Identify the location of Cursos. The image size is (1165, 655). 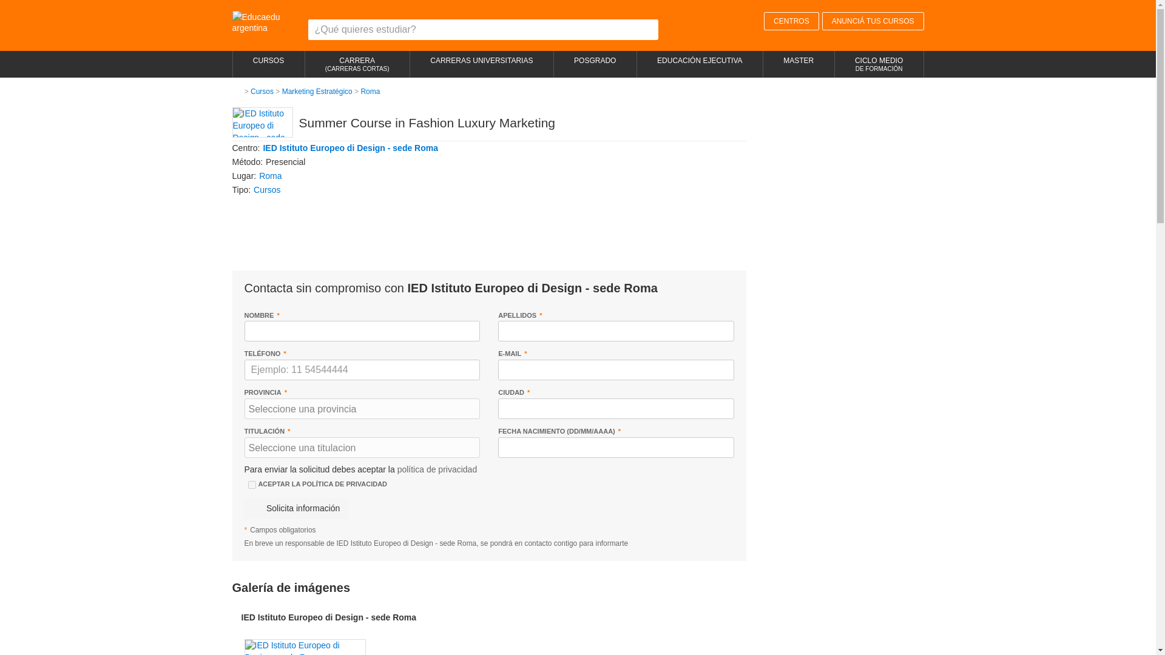
(262, 91).